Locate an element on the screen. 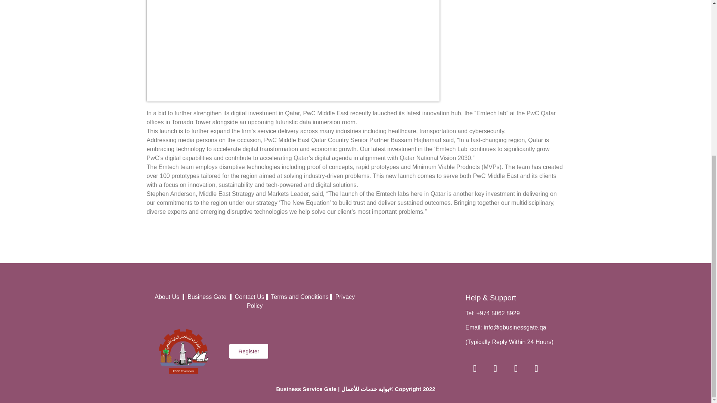 The width and height of the screenshot is (717, 403). Business Gate   is located at coordinates (208, 297).